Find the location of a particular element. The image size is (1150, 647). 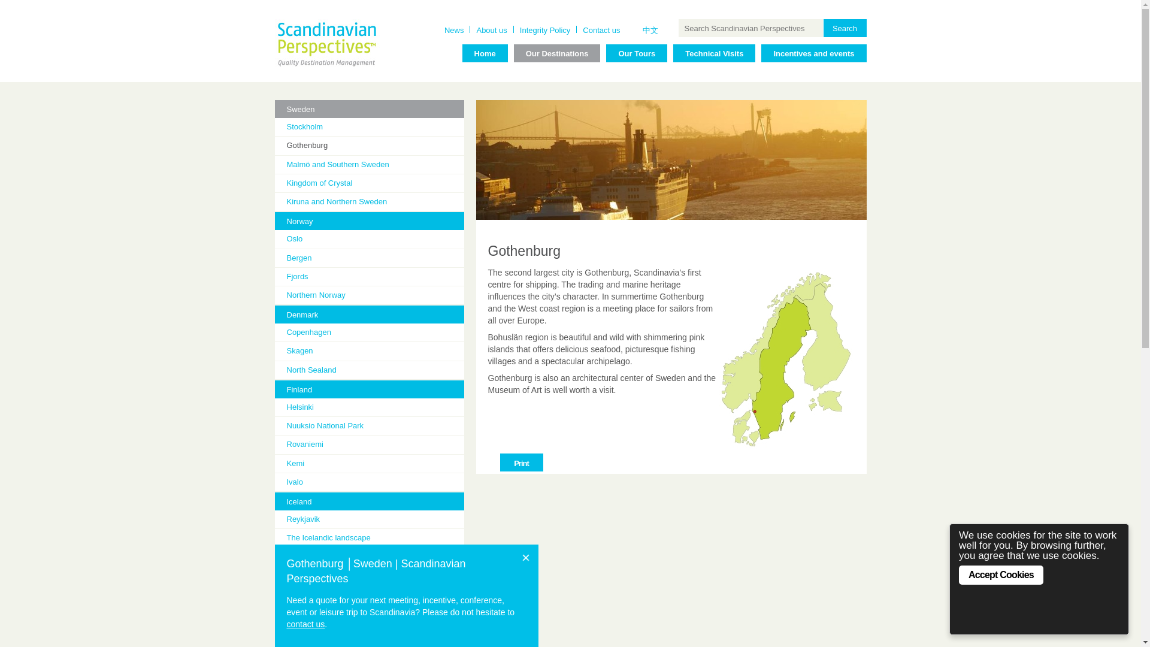

Sweden is located at coordinates (369, 109).